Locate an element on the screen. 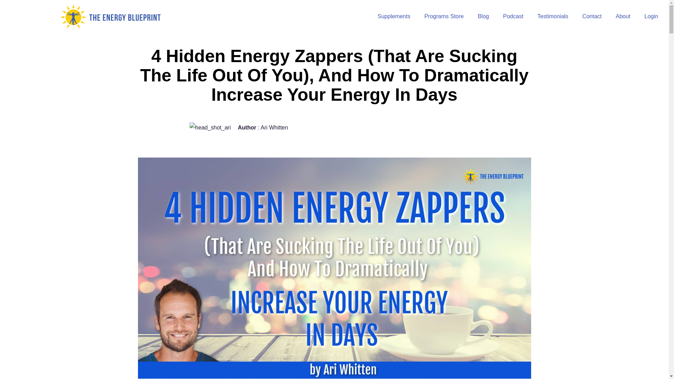 The width and height of the screenshot is (674, 379). Blog is located at coordinates (483, 16).